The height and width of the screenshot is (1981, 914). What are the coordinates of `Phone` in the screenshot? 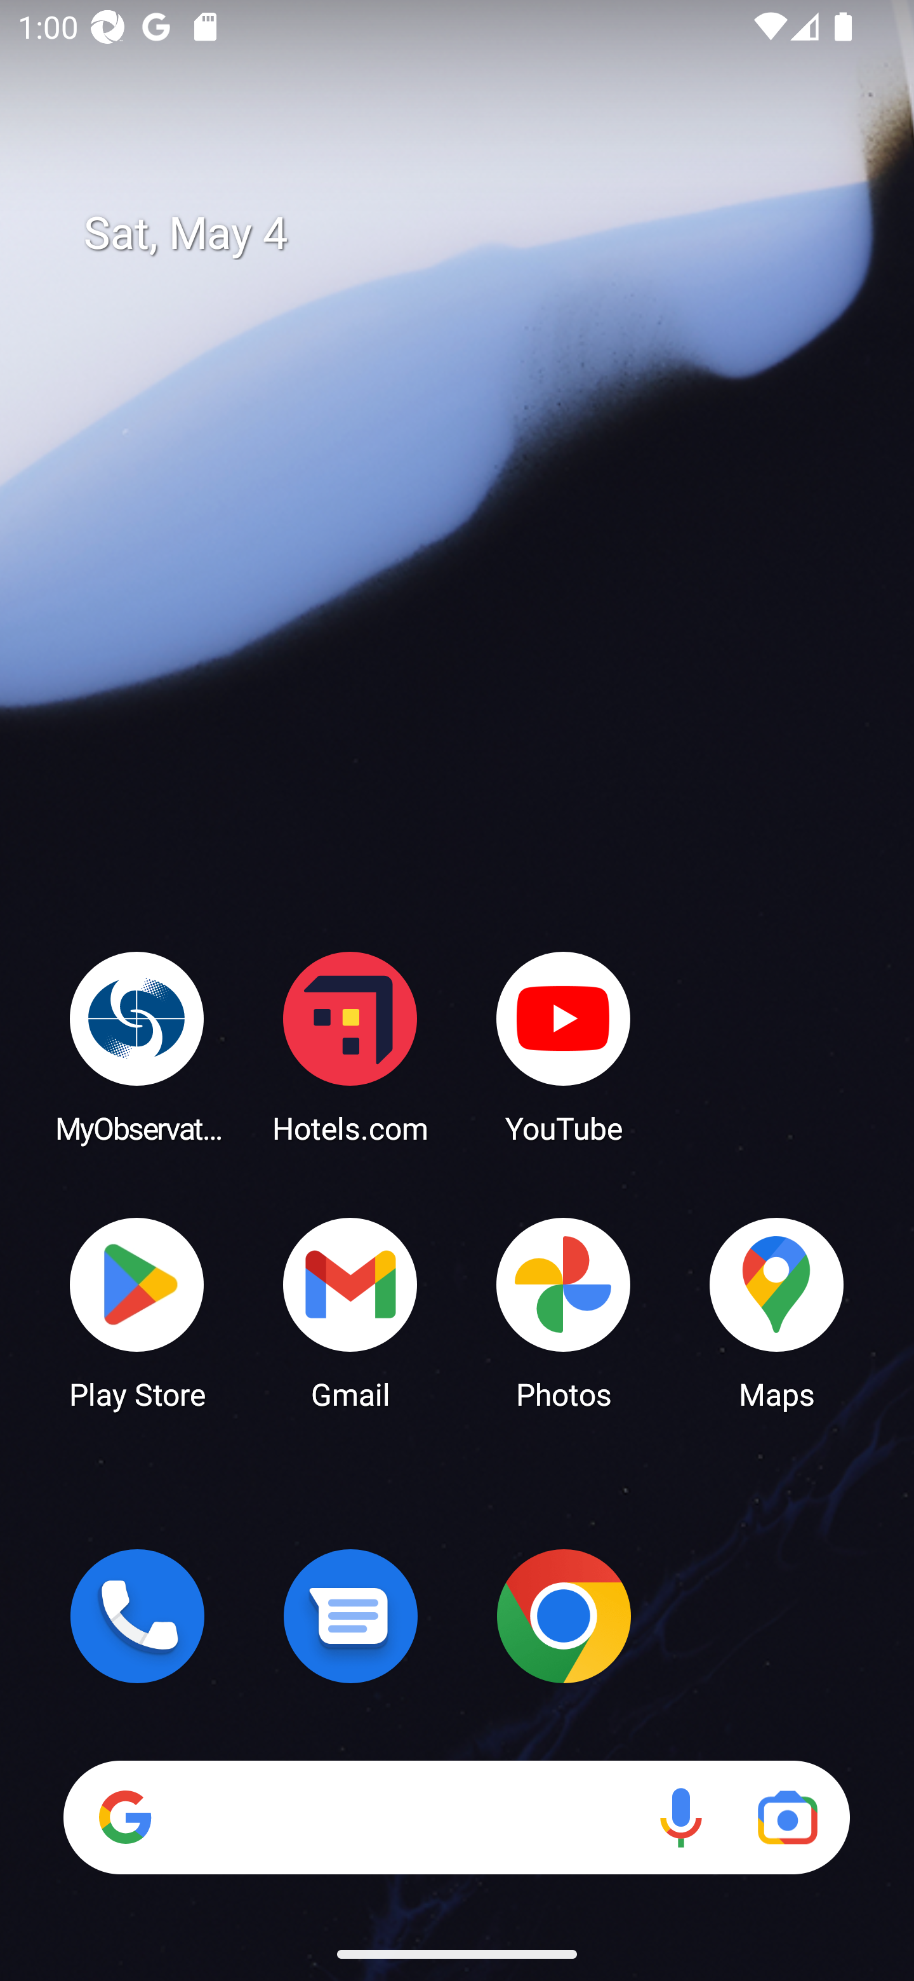 It's located at (137, 1616).